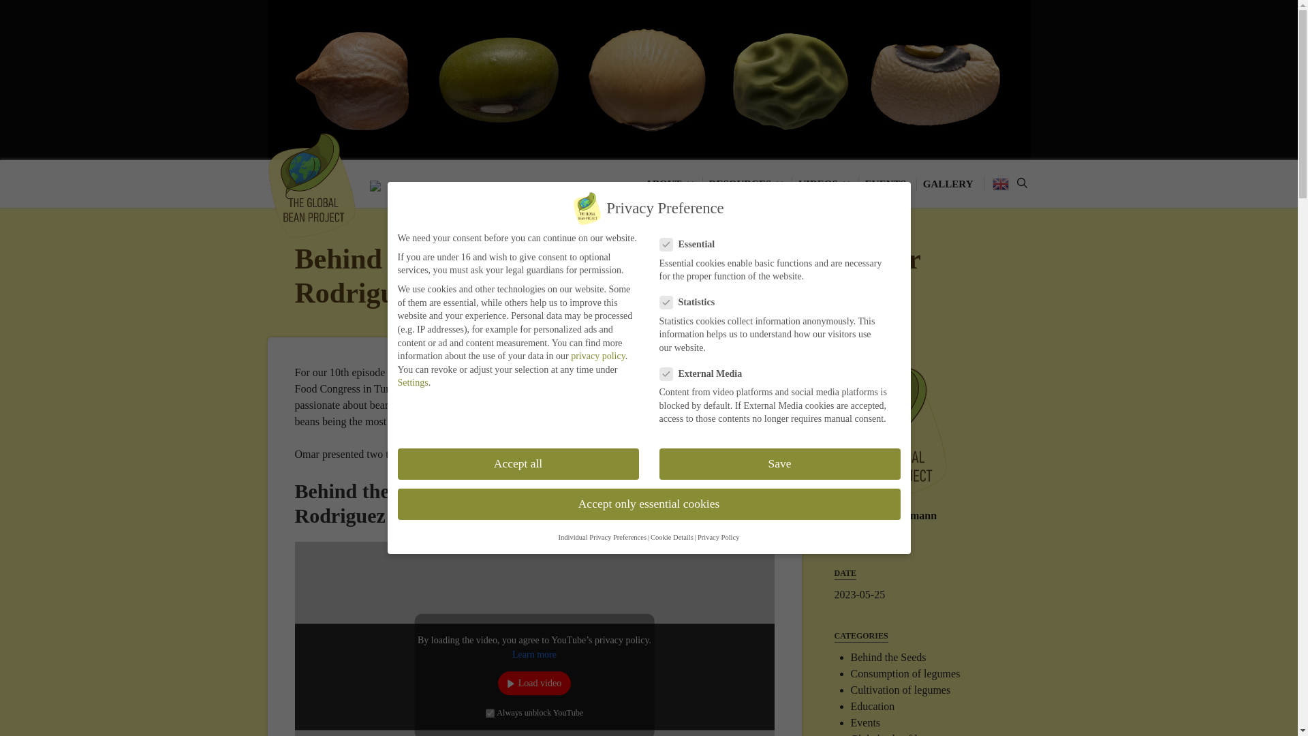 The height and width of the screenshot is (736, 1308). What do you see at coordinates (950, 184) in the screenshot?
I see `GALLERY` at bounding box center [950, 184].